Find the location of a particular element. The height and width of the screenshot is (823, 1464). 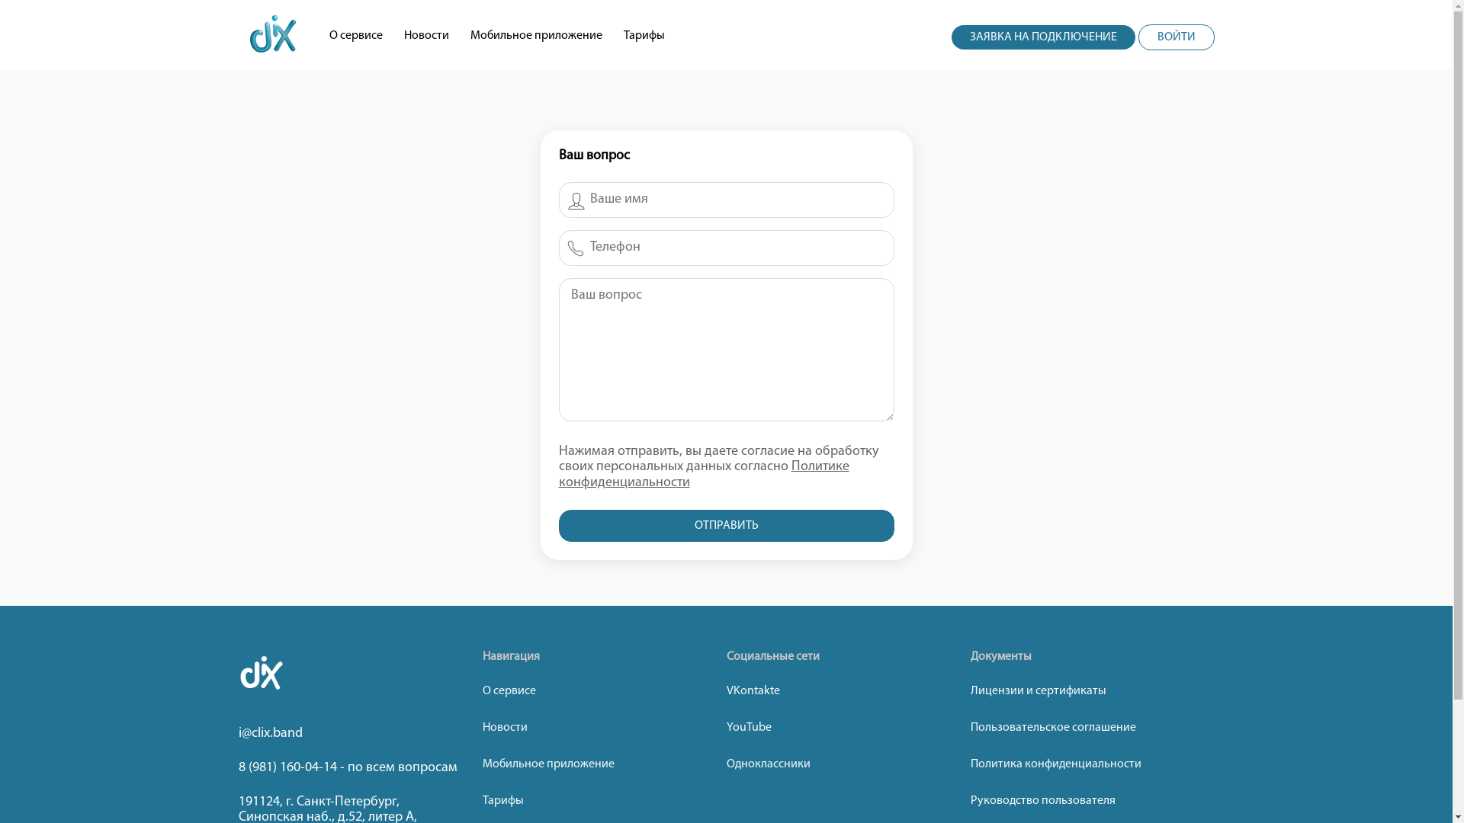

VKontakte is located at coordinates (839, 691).